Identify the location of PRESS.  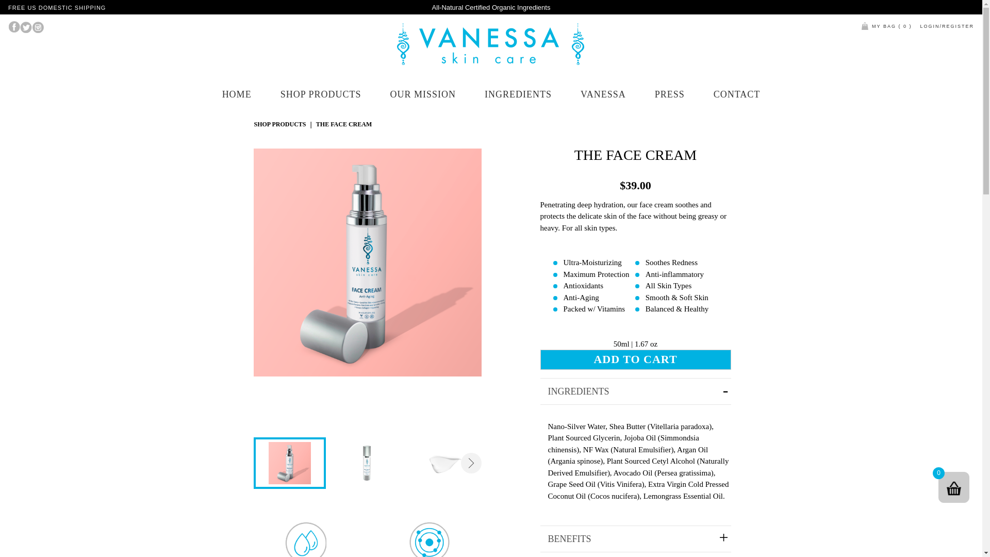
(669, 94).